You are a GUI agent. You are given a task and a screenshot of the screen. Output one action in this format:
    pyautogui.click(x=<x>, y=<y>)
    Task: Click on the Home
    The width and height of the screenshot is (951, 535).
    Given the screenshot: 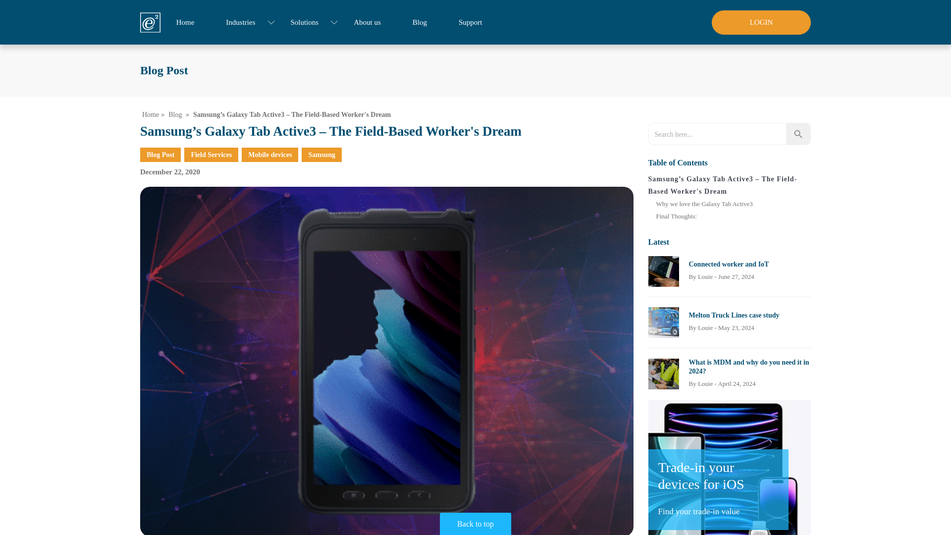 What is the action you would take?
    pyautogui.click(x=150, y=114)
    